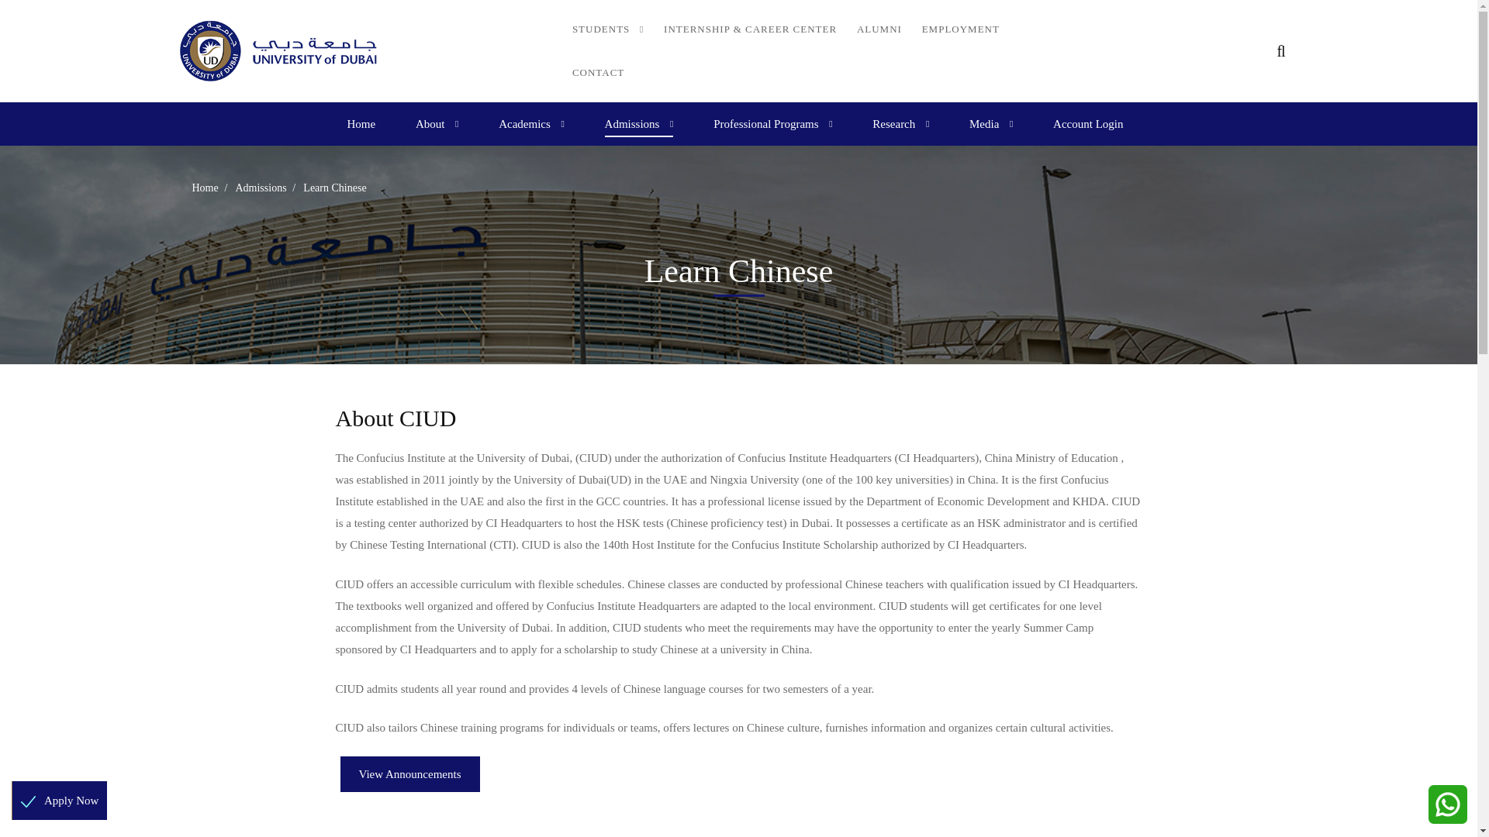 The image size is (1489, 837). Describe the element at coordinates (608, 29) in the screenshot. I see `STUDENTS` at that location.